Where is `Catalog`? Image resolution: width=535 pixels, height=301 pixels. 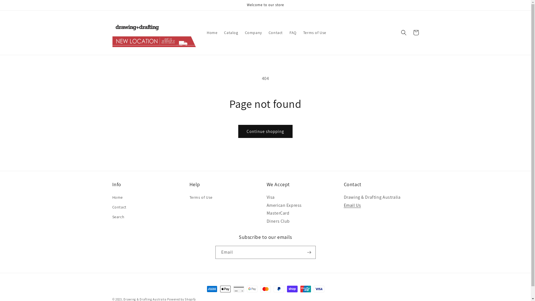 Catalog is located at coordinates (231, 33).